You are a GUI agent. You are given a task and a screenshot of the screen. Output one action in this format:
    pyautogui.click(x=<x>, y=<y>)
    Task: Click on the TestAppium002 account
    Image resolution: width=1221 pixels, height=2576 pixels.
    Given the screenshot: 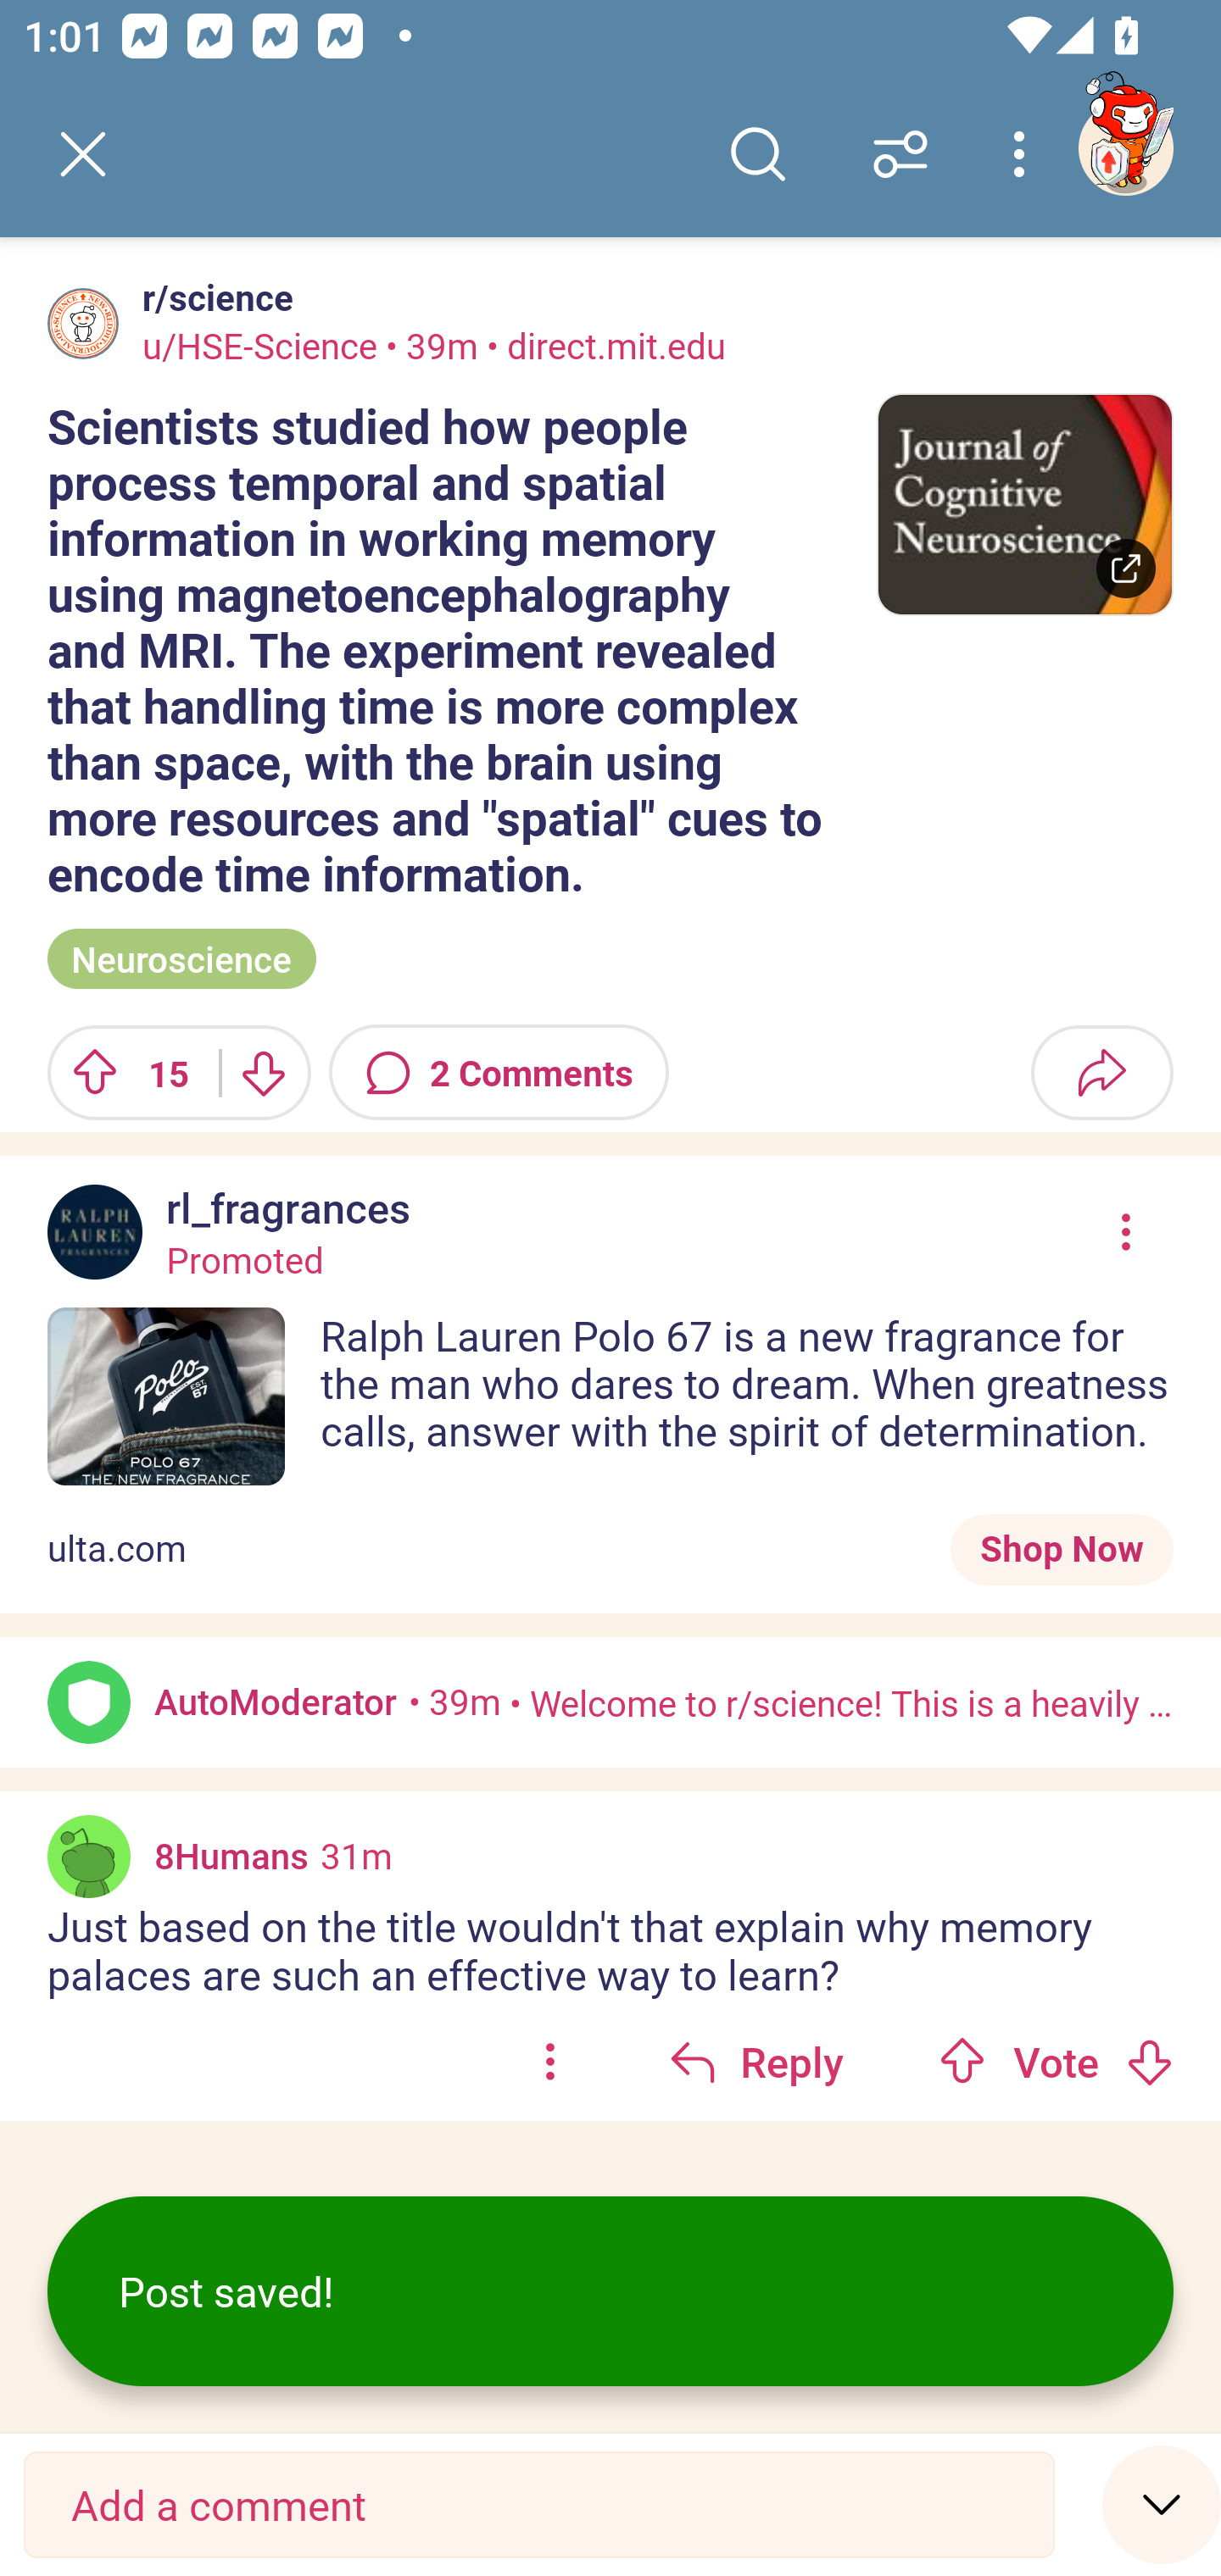 What is the action you would take?
    pyautogui.click(x=1125, y=147)
    